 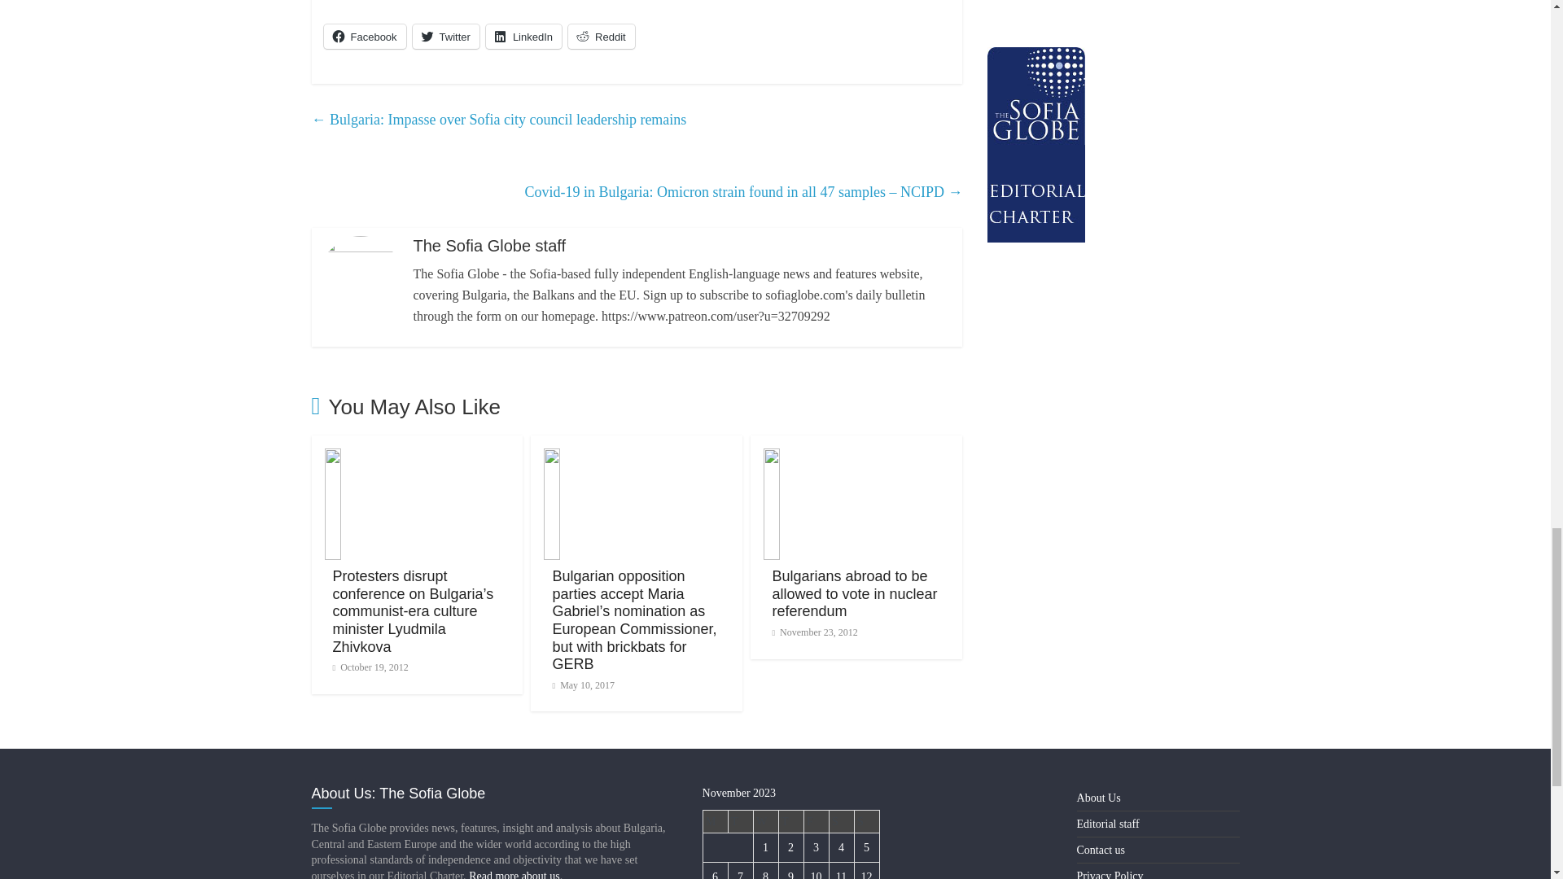 I want to click on Facebook, so click(x=365, y=37).